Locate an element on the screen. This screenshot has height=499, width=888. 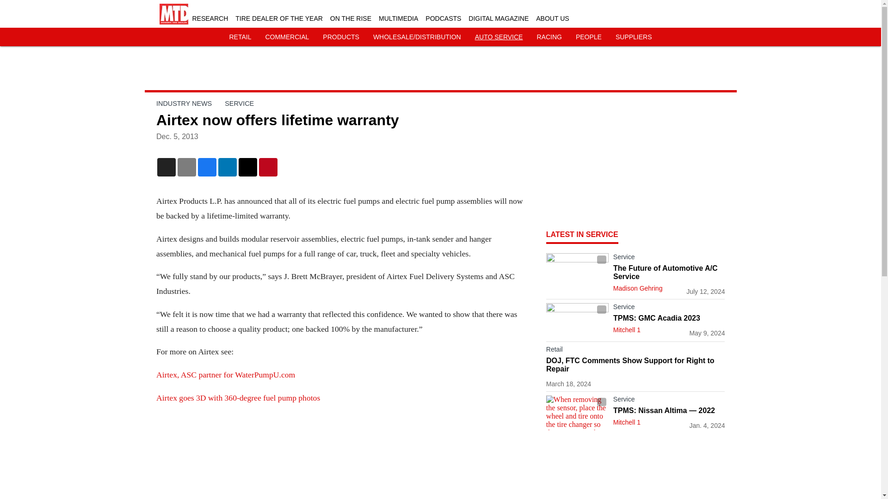
TIRE DEALER OF THE YEAR is located at coordinates (279, 18).